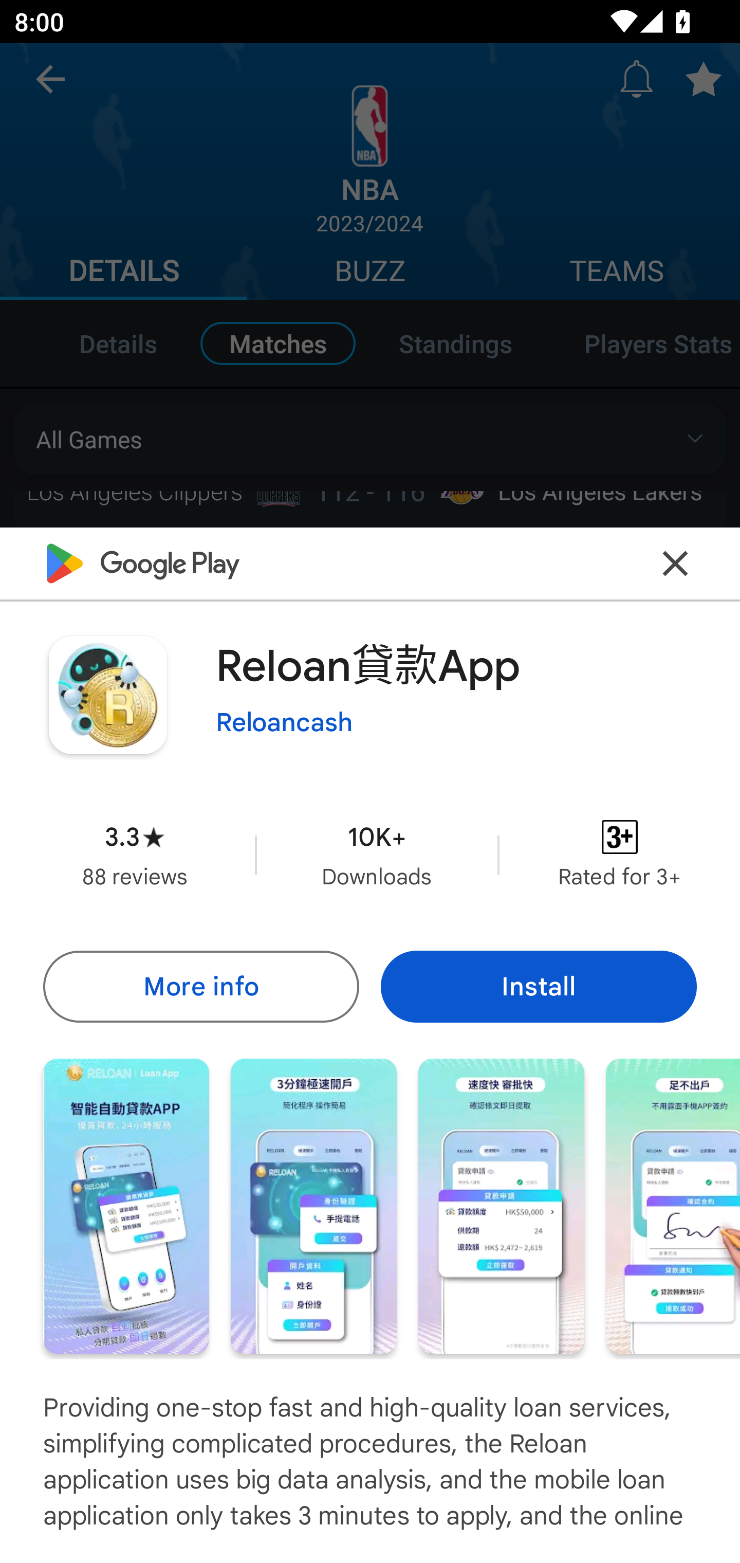 The height and width of the screenshot is (1563, 740). Describe the element at coordinates (313, 1206) in the screenshot. I see `Screenshot "2" of "5"` at that location.